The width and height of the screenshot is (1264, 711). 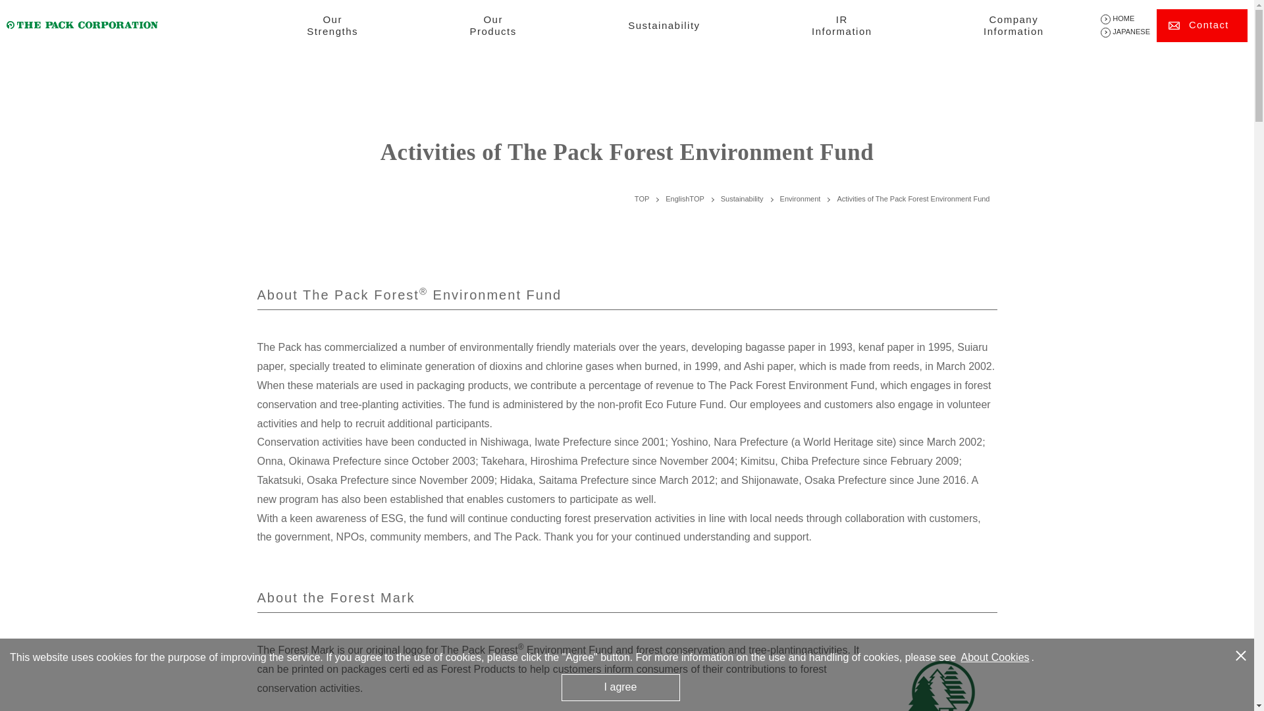 What do you see at coordinates (332, 29) in the screenshot?
I see `EnglishTOP` at bounding box center [332, 29].